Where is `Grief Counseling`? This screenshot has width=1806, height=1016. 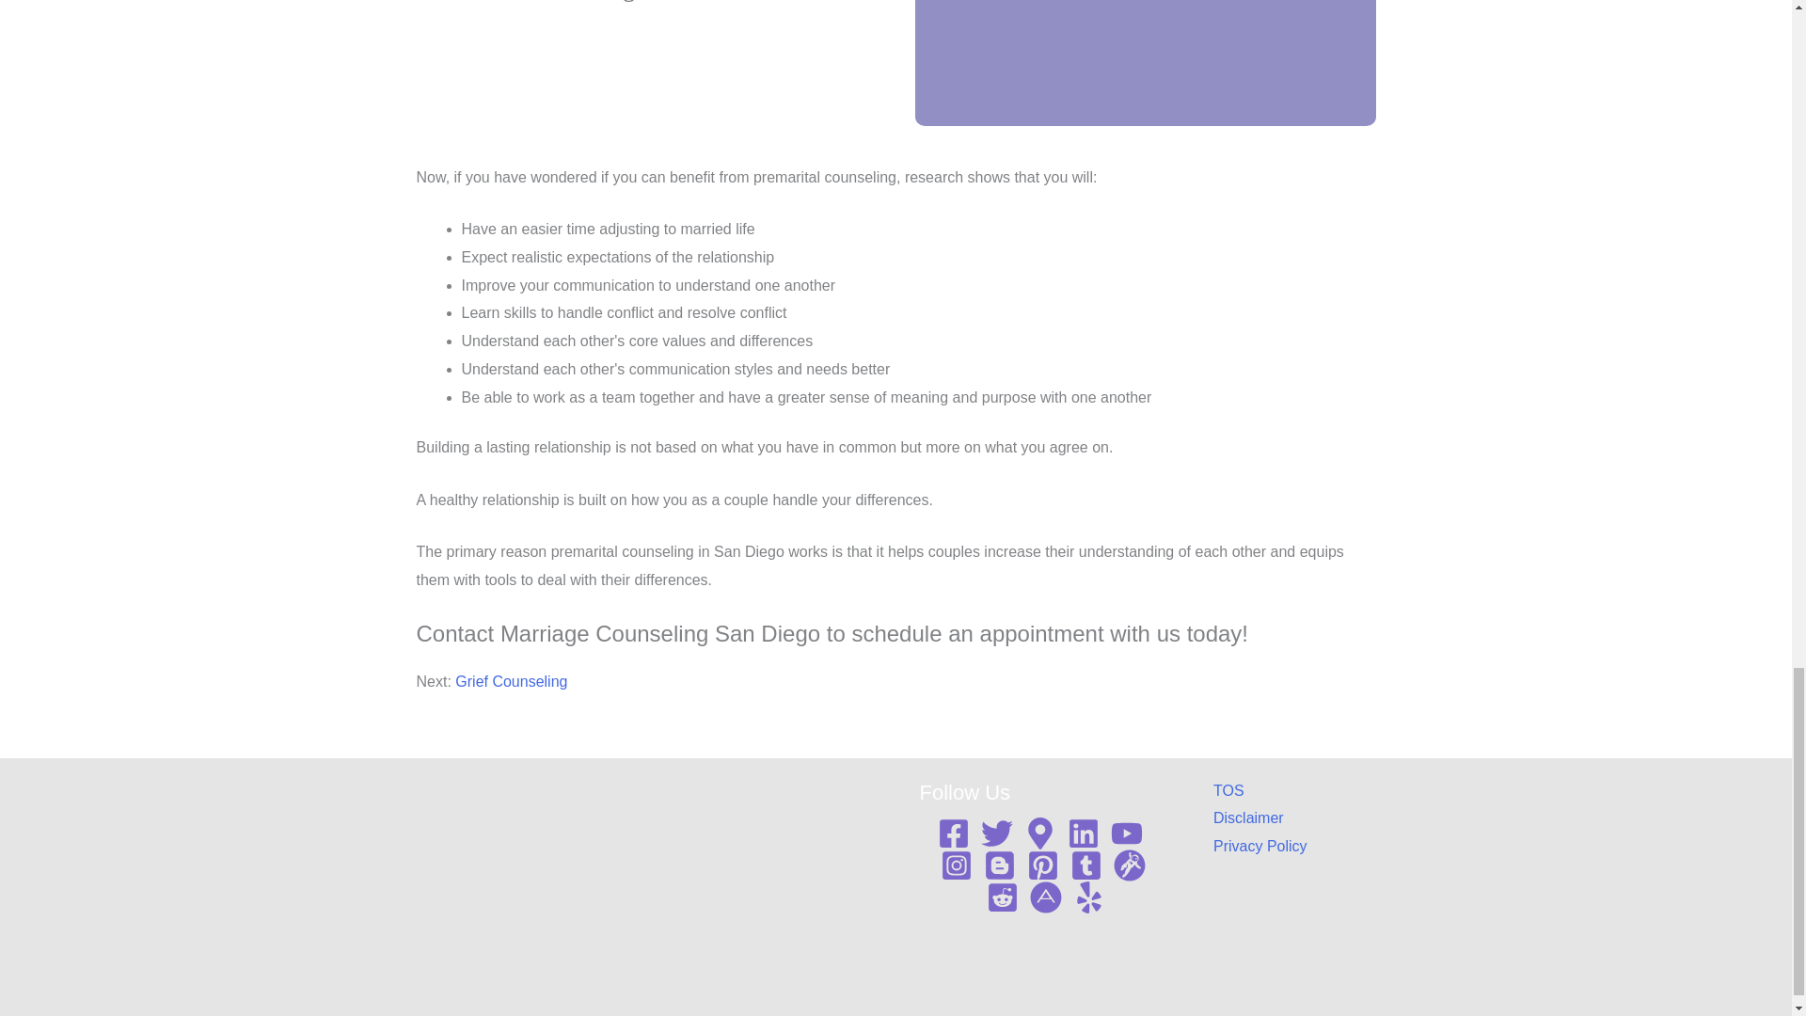 Grief Counseling is located at coordinates (510, 681).